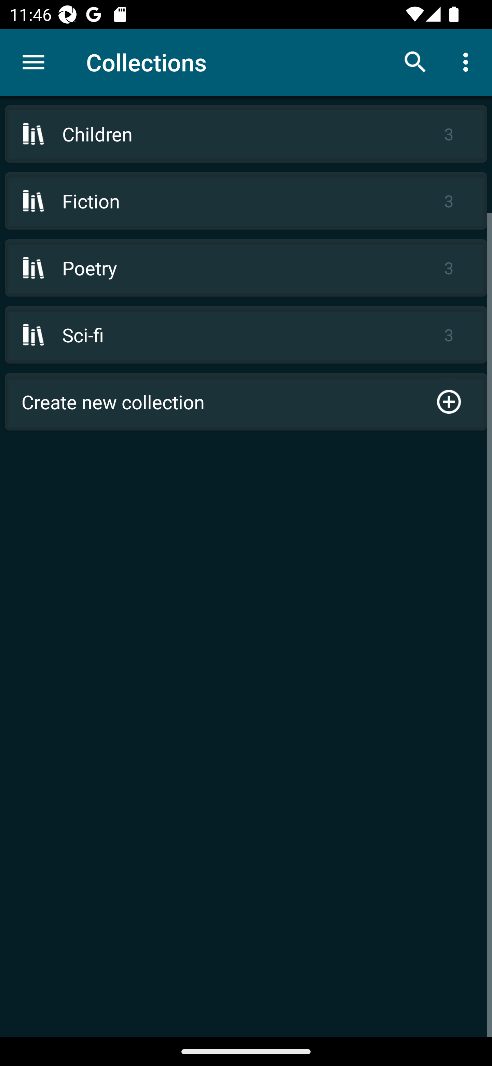 The width and height of the screenshot is (492, 1066). Describe the element at coordinates (246, 402) in the screenshot. I see `Create new collection` at that location.